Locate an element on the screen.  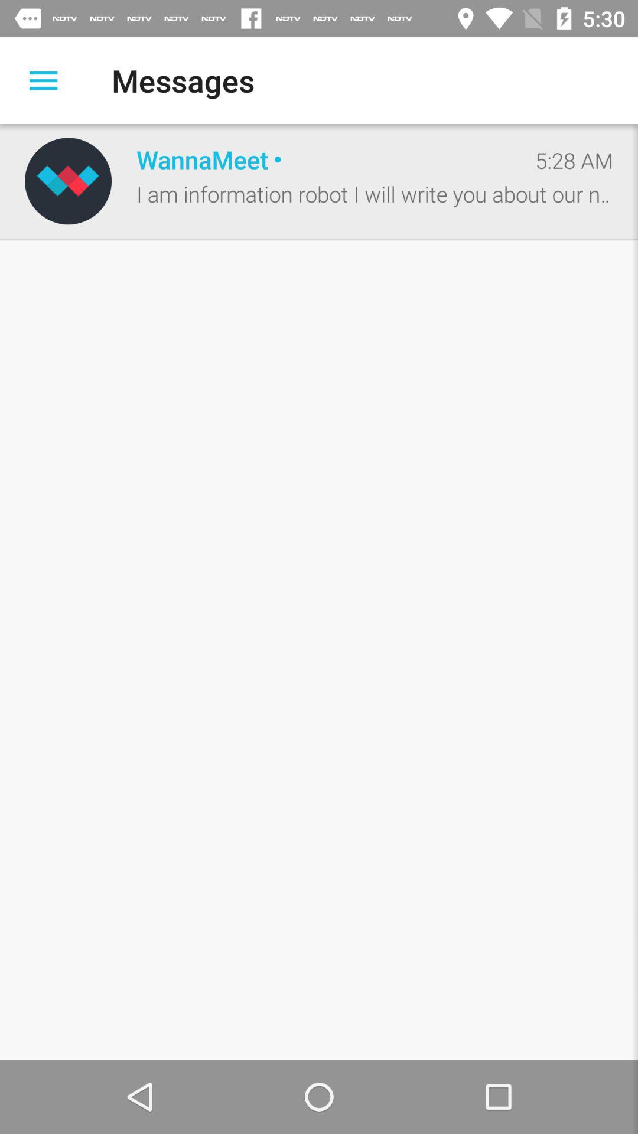
launch the icon next to the 5:28 am icon is located at coordinates (323, 159).